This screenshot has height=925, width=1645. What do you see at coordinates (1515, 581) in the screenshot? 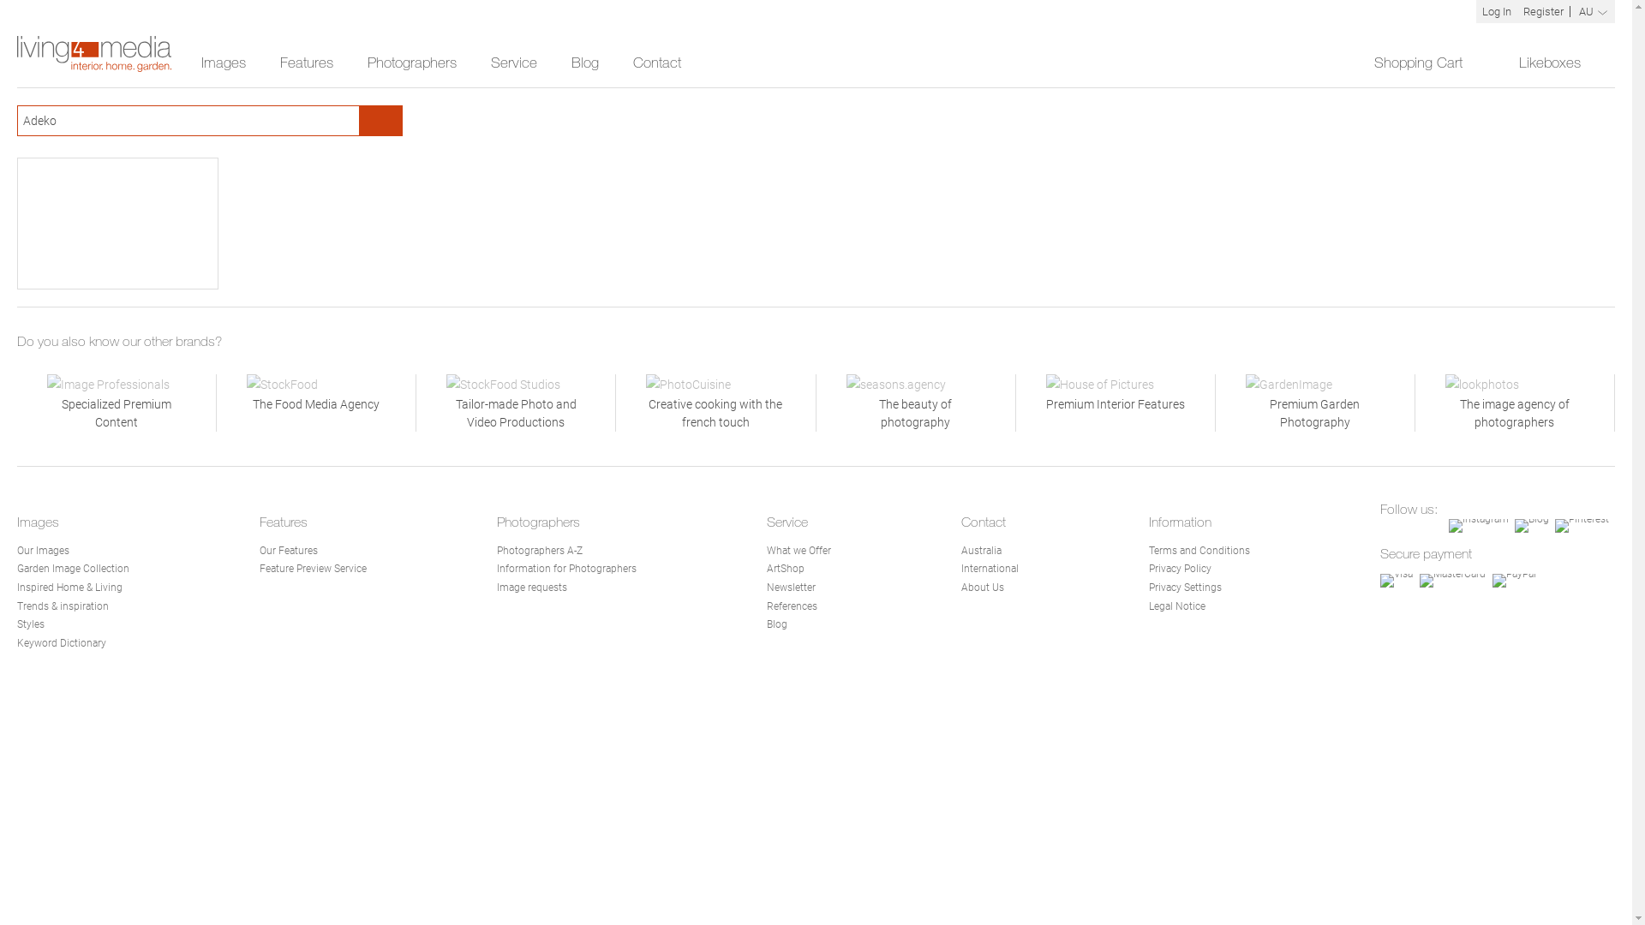
I see `PayPal` at bounding box center [1515, 581].